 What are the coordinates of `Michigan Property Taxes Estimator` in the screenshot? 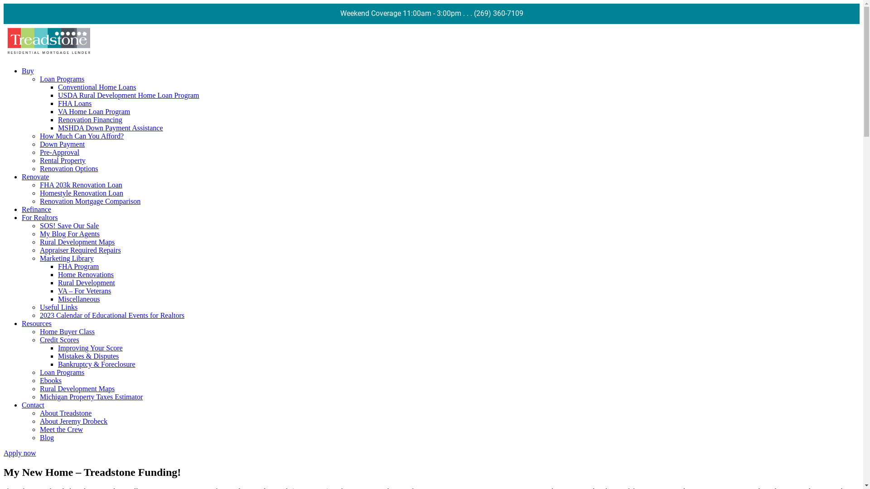 It's located at (92, 397).